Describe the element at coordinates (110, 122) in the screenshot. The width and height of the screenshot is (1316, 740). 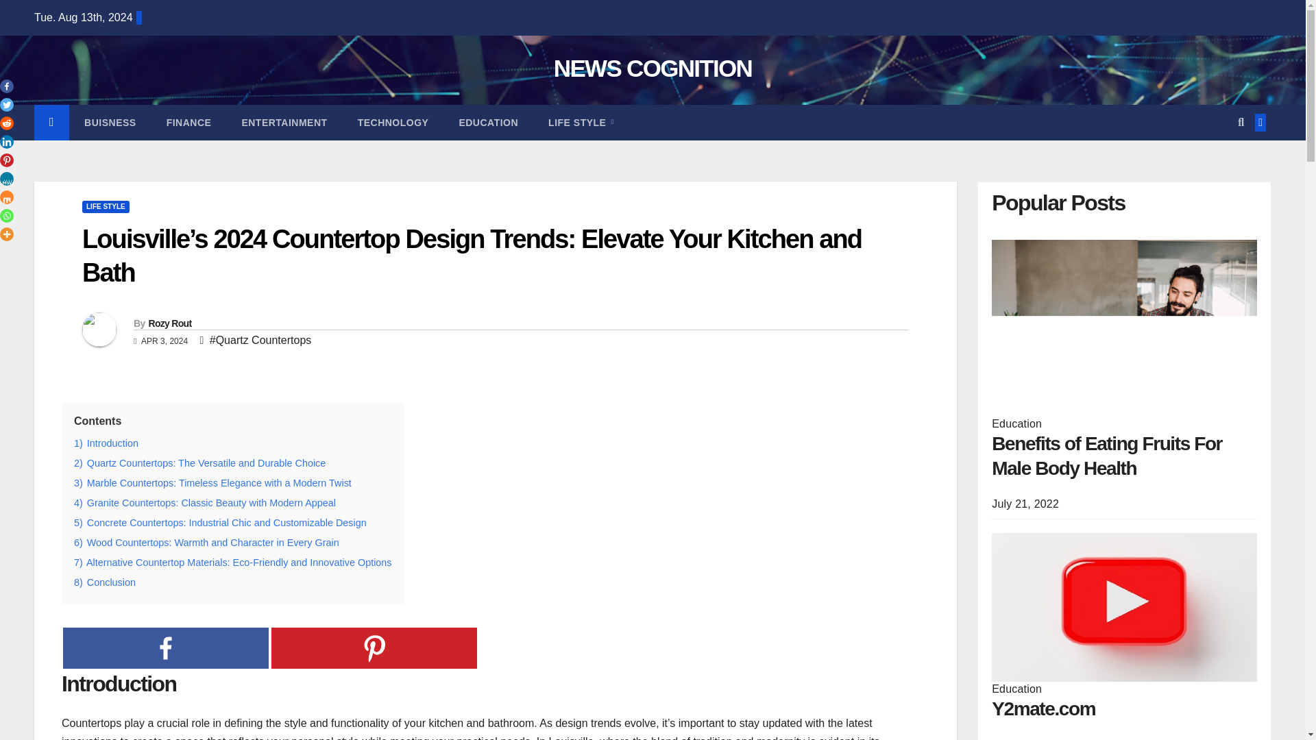
I see `BUISNESS` at that location.